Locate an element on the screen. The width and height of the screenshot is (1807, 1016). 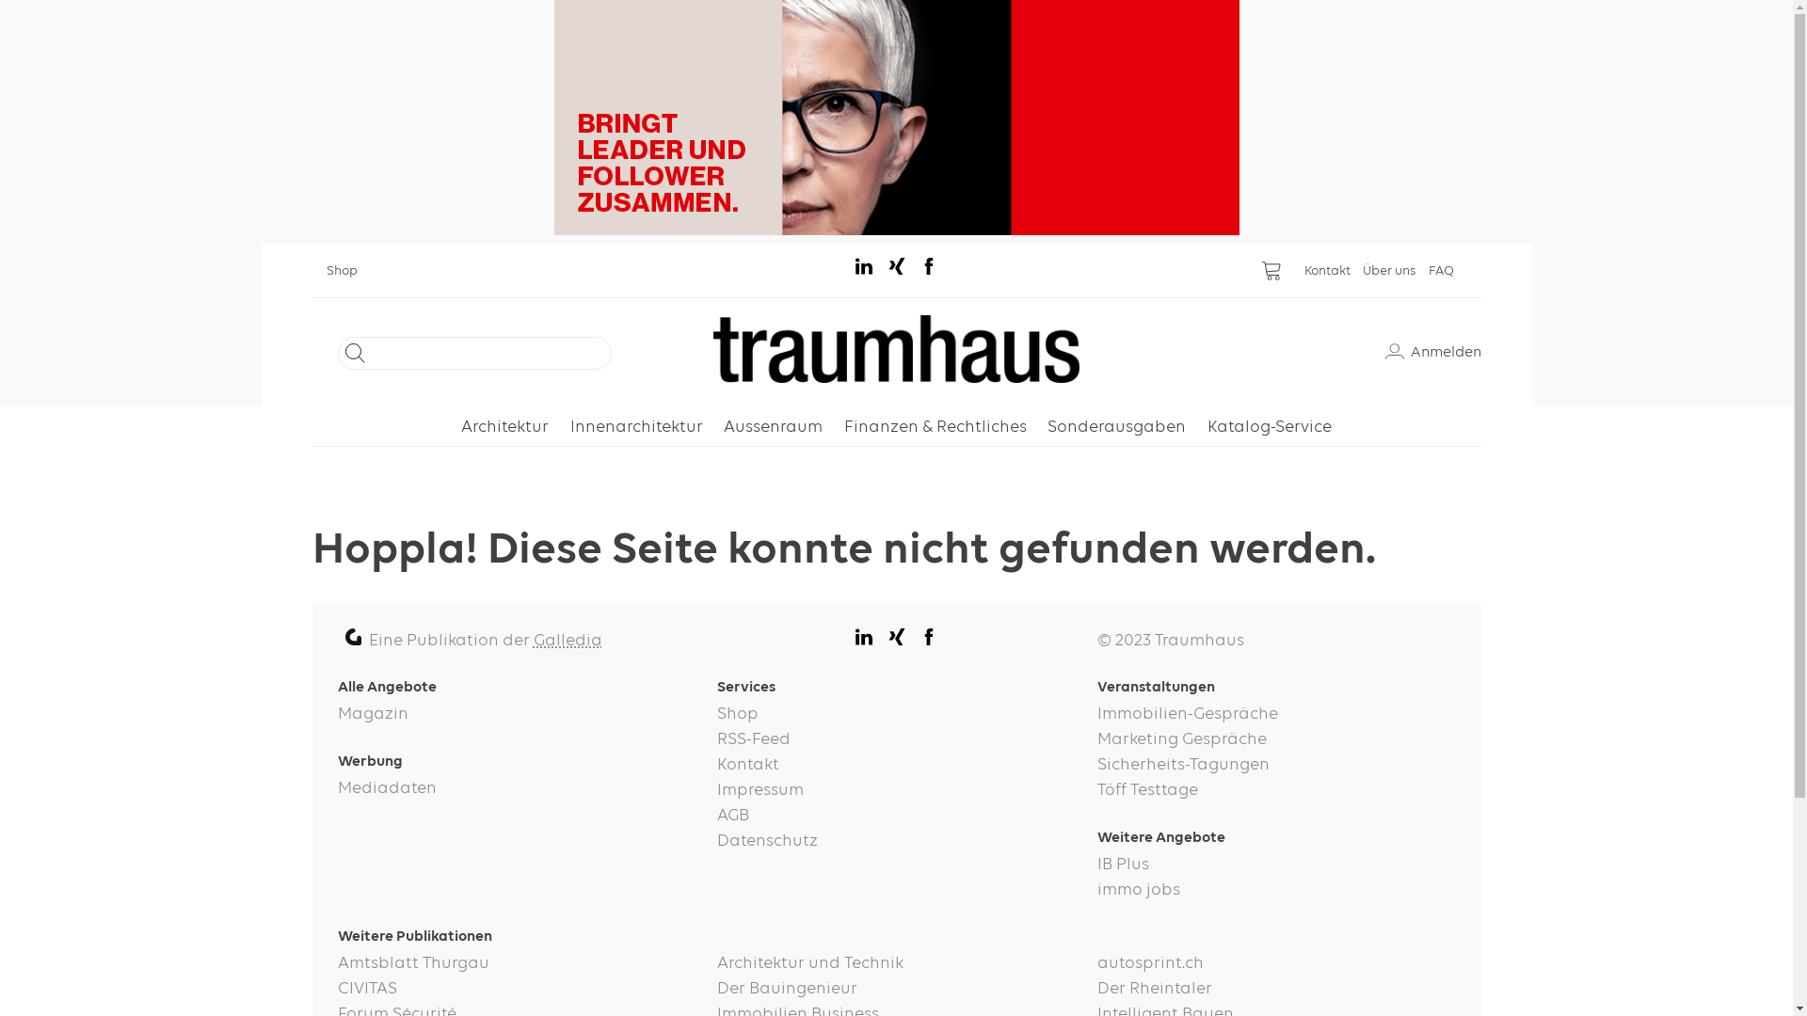
CIVITAS is located at coordinates (516, 990).